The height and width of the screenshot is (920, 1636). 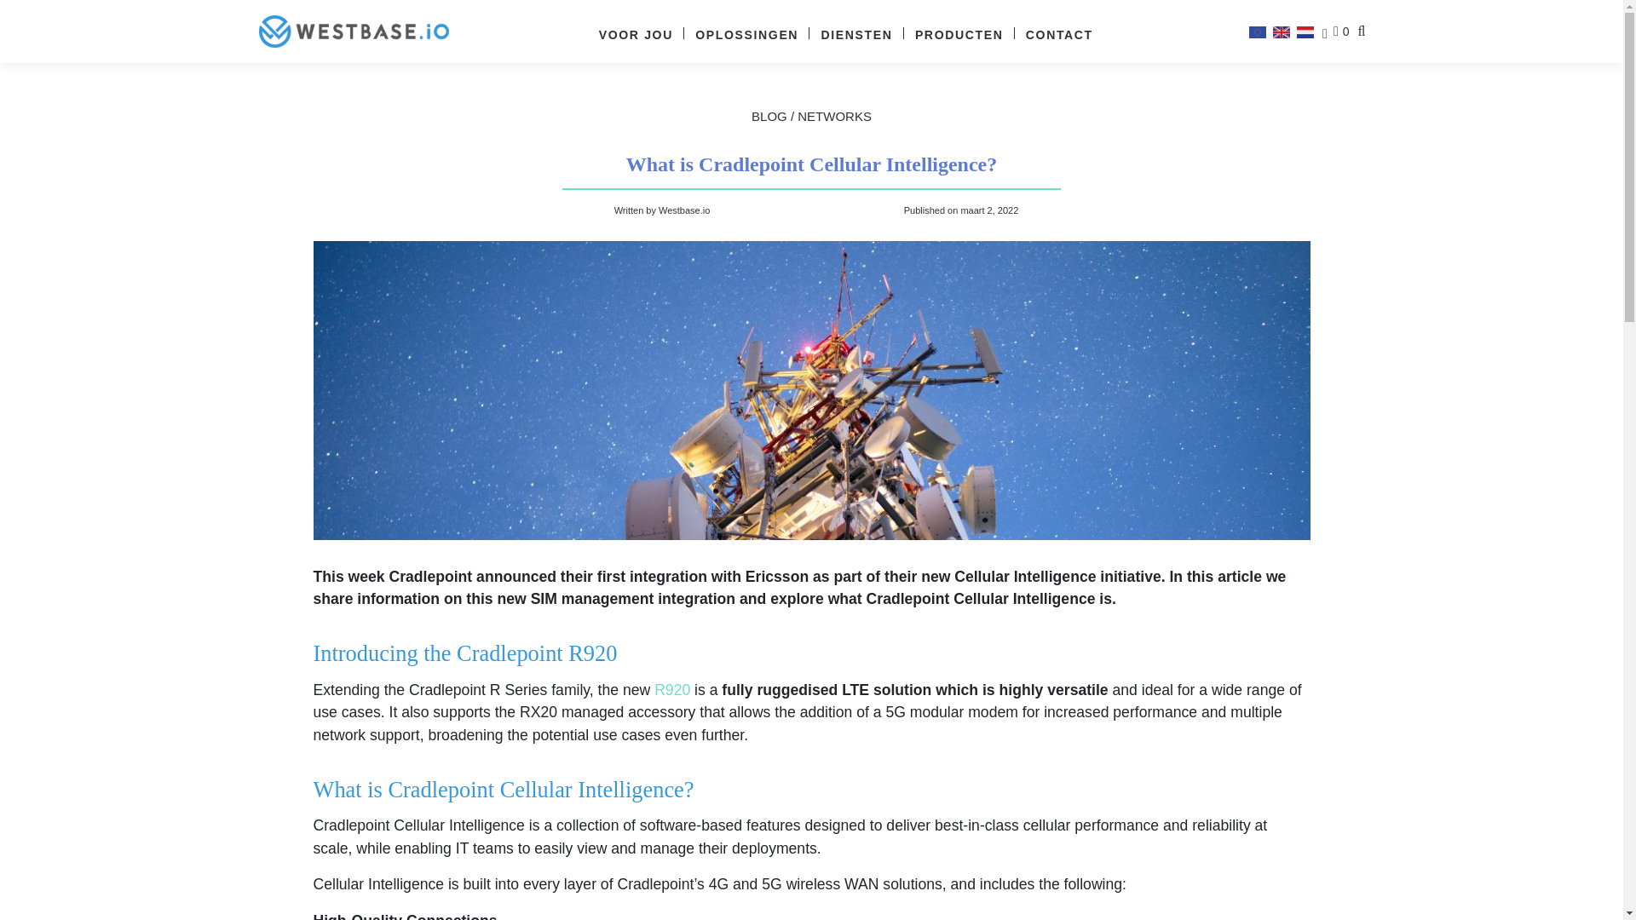 I want to click on DIENSTEN, so click(x=857, y=34).